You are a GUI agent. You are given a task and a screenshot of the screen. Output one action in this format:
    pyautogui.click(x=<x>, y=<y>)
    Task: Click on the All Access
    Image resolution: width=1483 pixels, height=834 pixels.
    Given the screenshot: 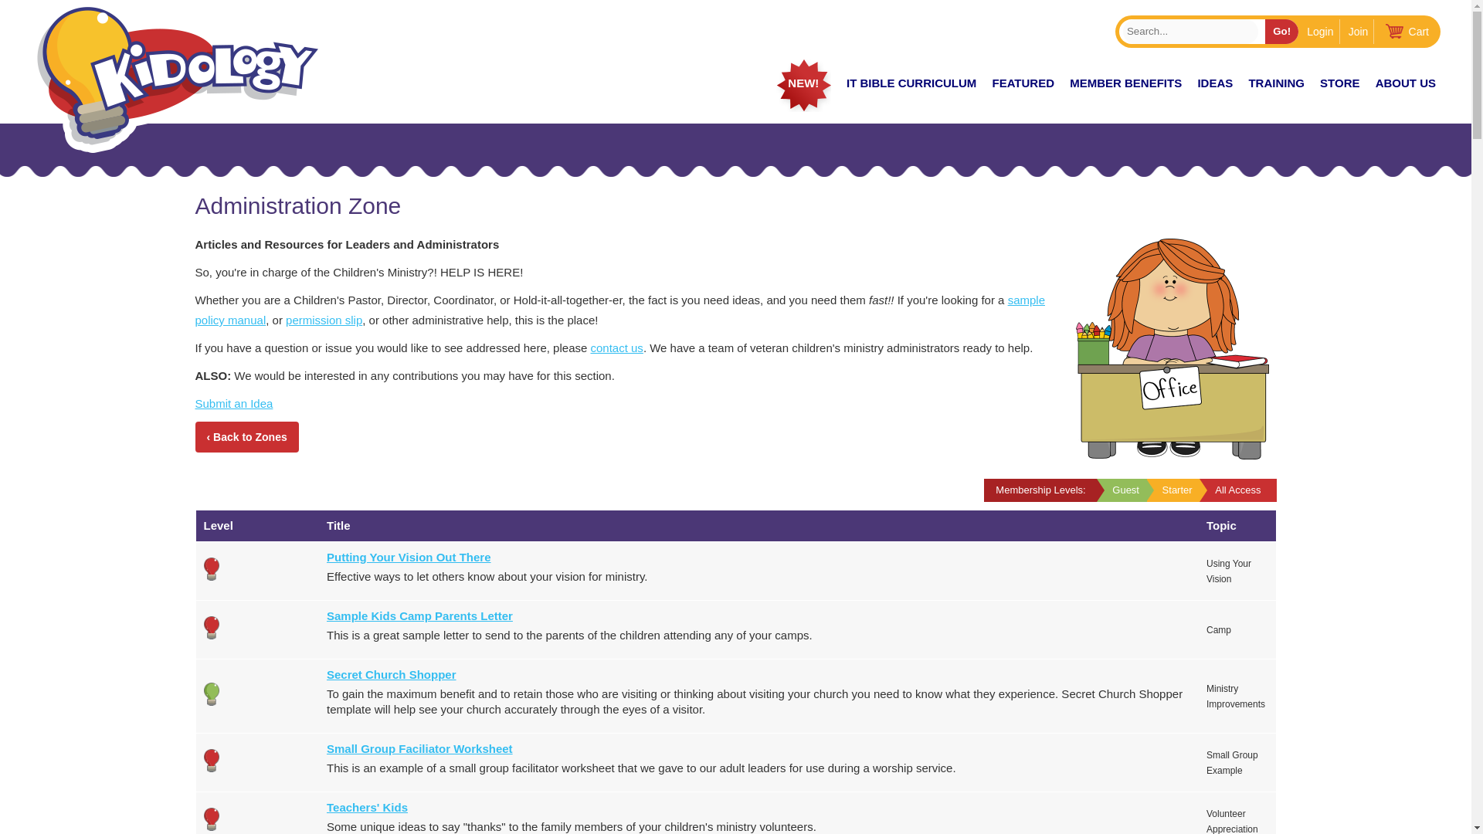 What is the action you would take?
    pyautogui.click(x=212, y=819)
    